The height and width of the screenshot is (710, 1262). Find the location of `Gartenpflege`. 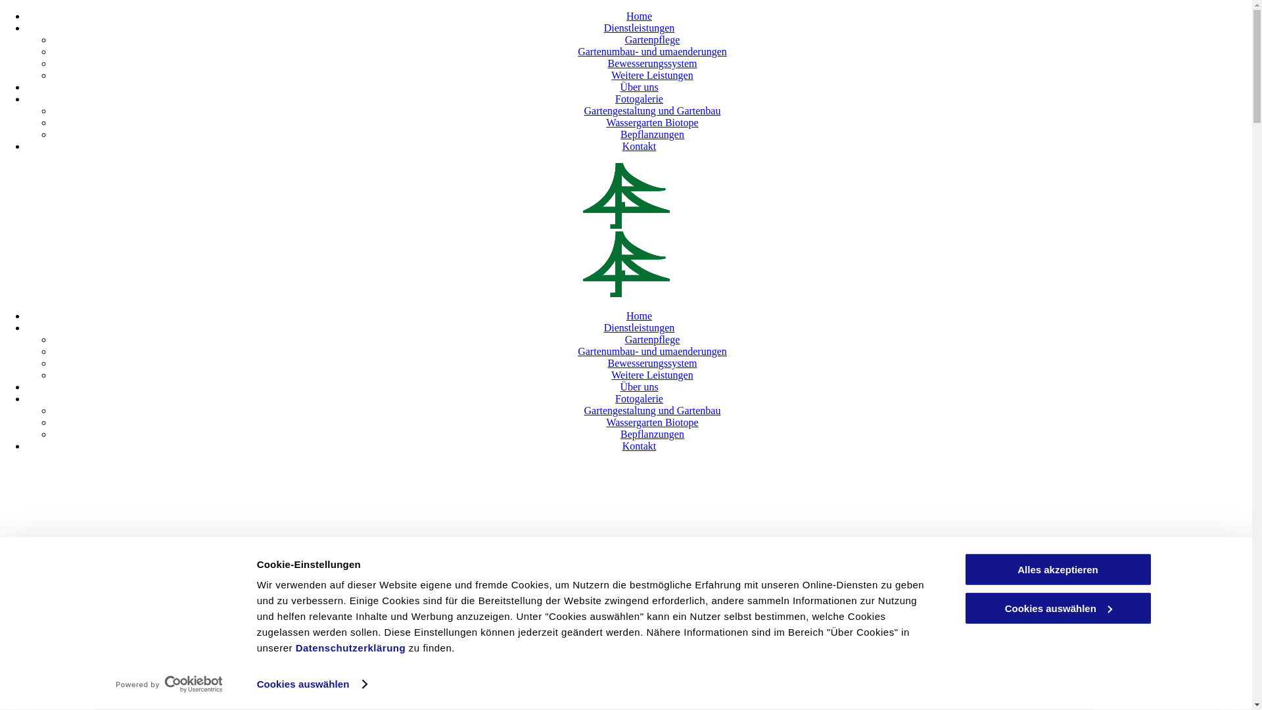

Gartenpflege is located at coordinates (653, 339).